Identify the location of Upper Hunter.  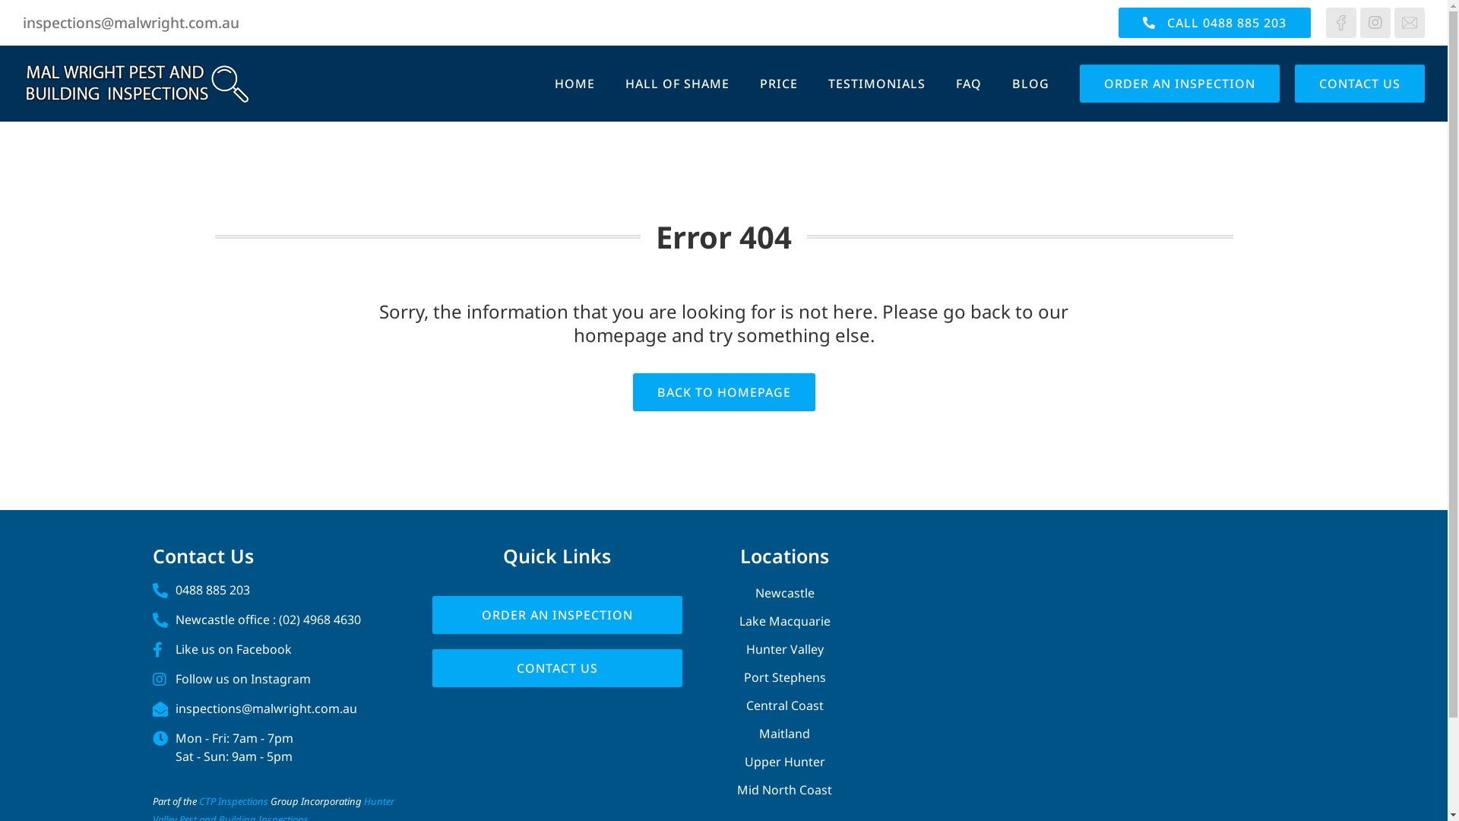
(785, 762).